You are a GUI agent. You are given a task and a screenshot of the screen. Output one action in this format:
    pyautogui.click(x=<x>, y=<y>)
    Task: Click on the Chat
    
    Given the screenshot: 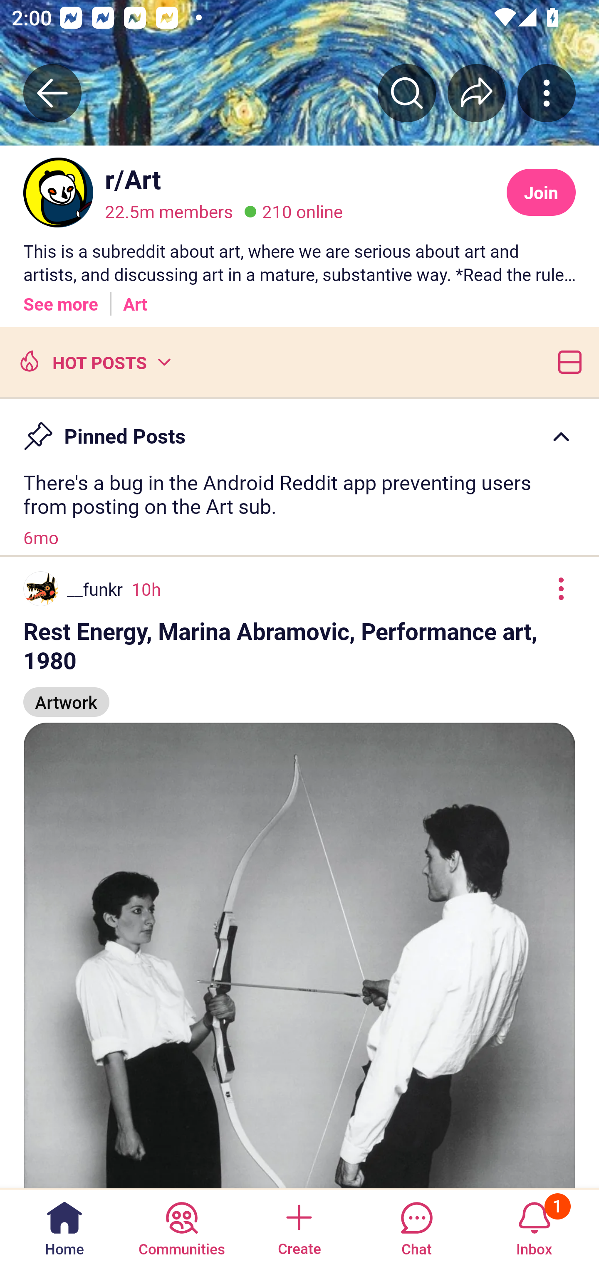 What is the action you would take?
    pyautogui.click(x=416, y=1226)
    